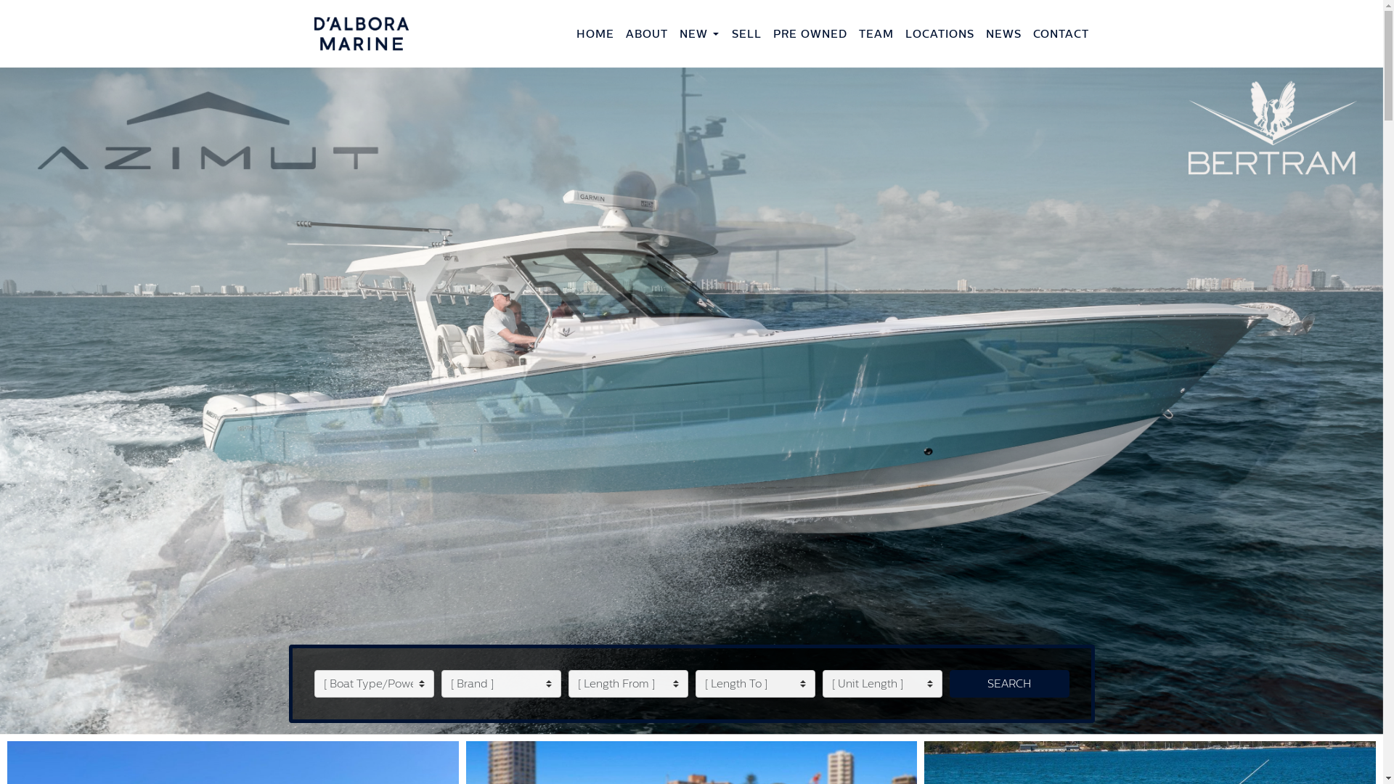 This screenshot has width=1394, height=784. I want to click on NEWS, so click(1003, 33).